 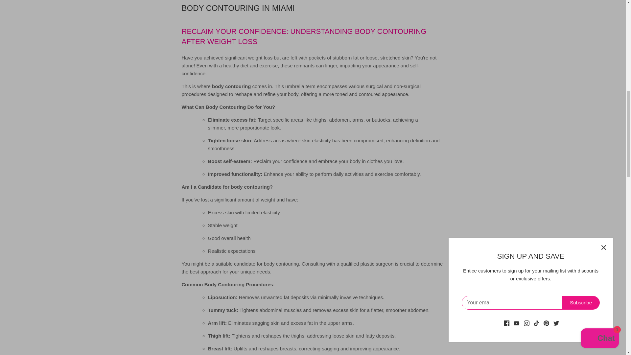 What do you see at coordinates (304, 36) in the screenshot?
I see `Understanding Body Contouring After Weight Loss` at bounding box center [304, 36].